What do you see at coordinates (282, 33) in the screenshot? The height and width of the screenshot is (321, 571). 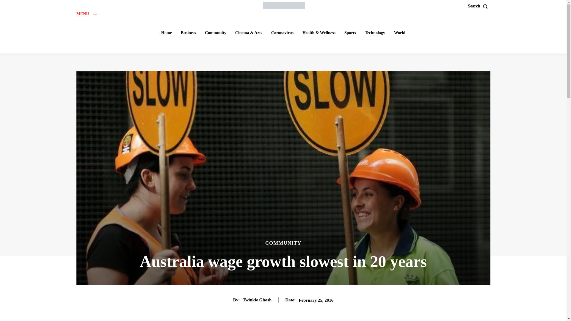 I see `Coronavirus` at bounding box center [282, 33].